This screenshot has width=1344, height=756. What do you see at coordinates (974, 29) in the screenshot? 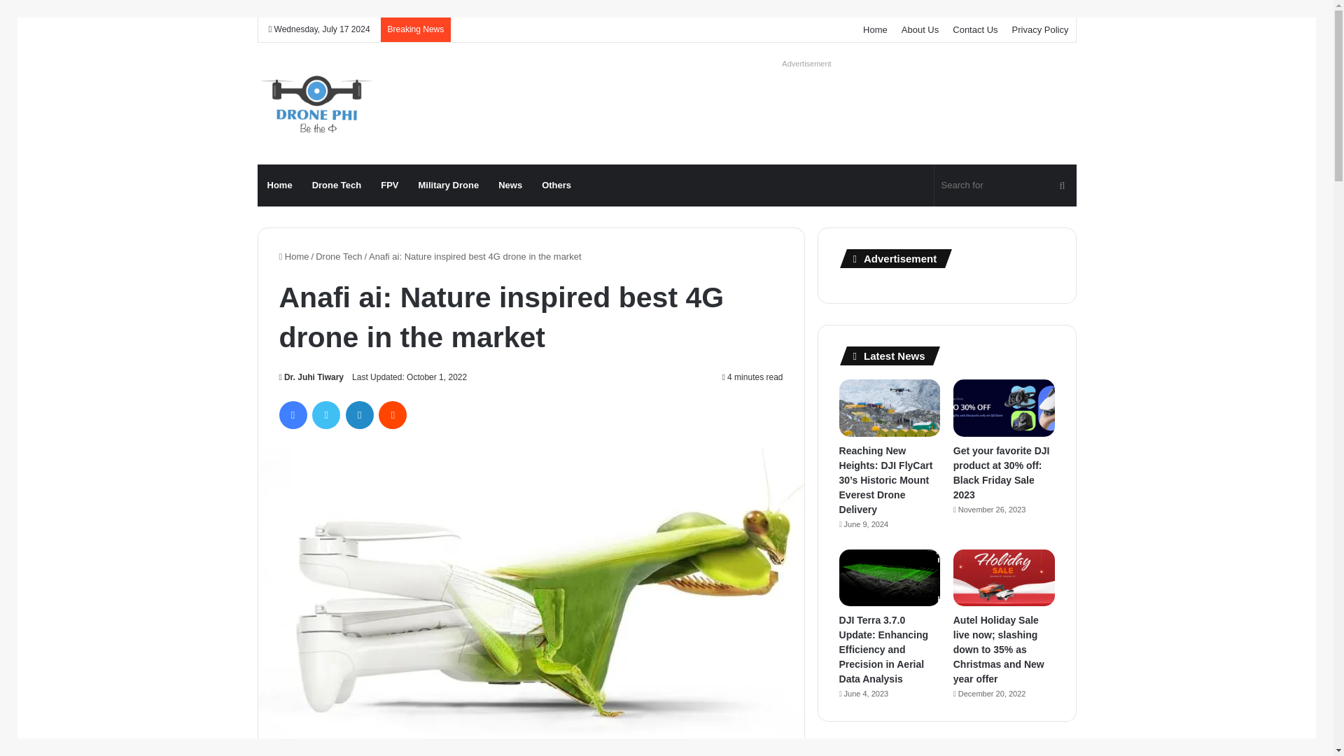
I see `Contact Us` at bounding box center [974, 29].